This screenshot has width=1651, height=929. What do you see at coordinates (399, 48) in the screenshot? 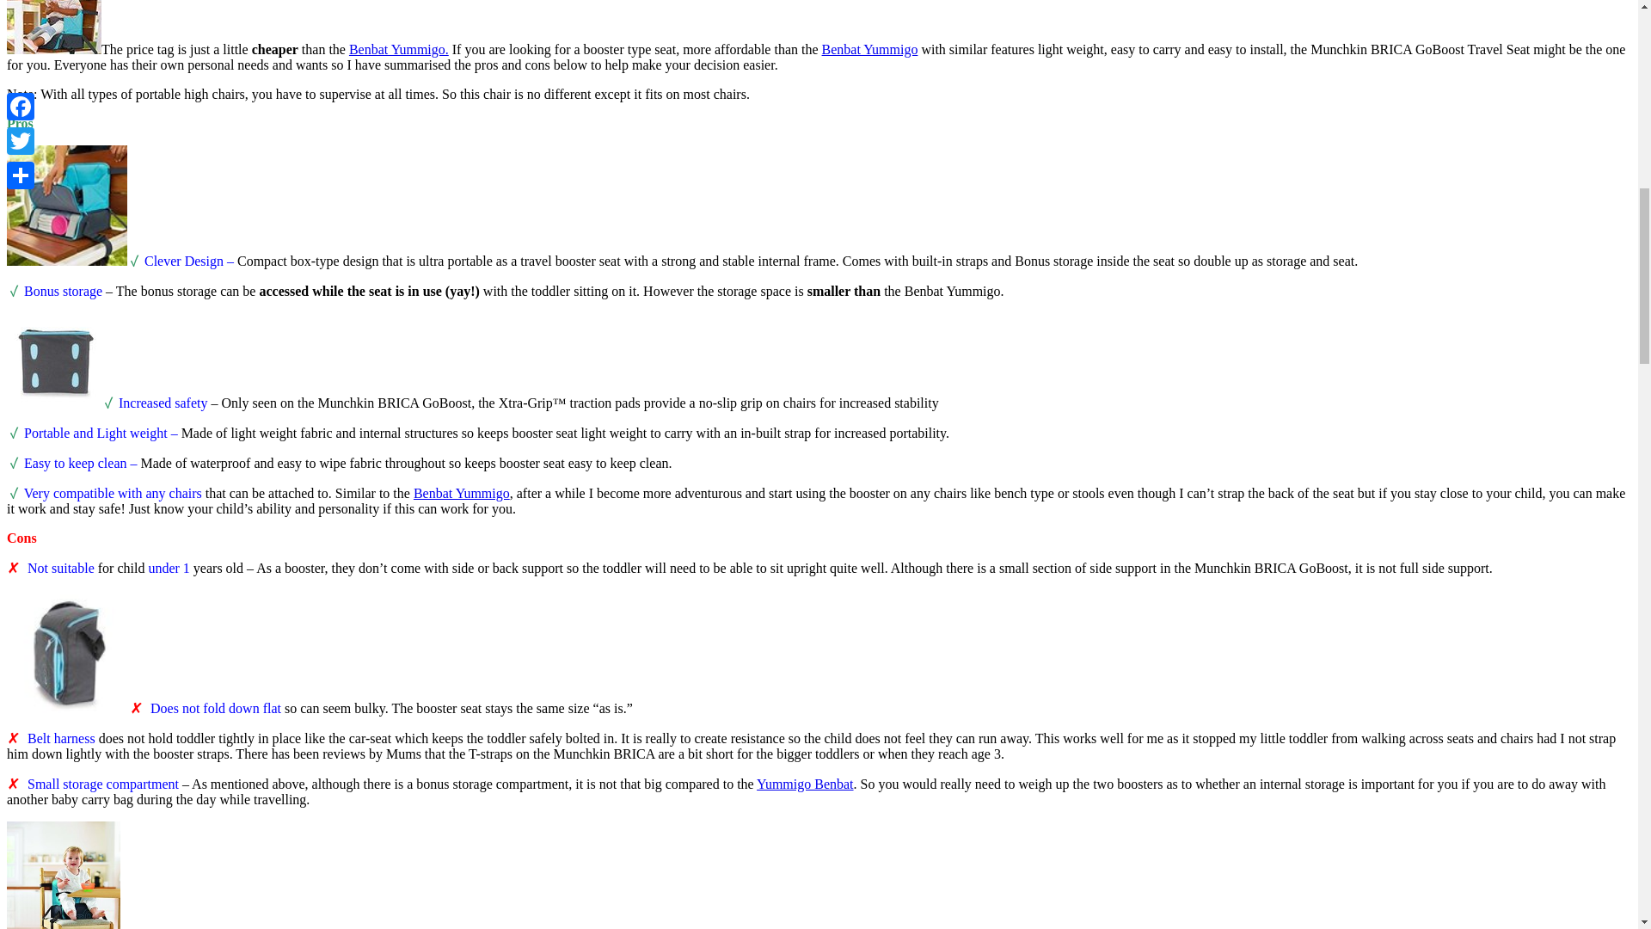
I see `Benbat Yummigo.` at bounding box center [399, 48].